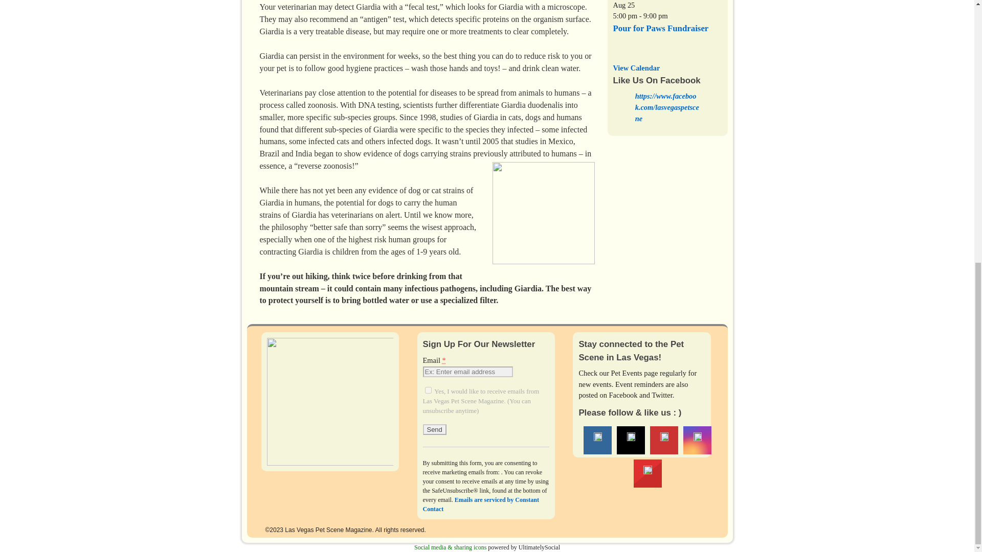 This screenshot has height=552, width=982. What do you see at coordinates (648, 473) in the screenshot?
I see `YOUTUBE` at bounding box center [648, 473].